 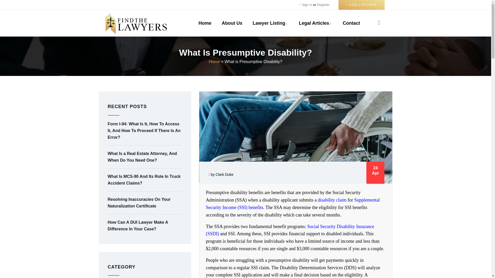 What do you see at coordinates (205, 23) in the screenshot?
I see `Home` at bounding box center [205, 23].